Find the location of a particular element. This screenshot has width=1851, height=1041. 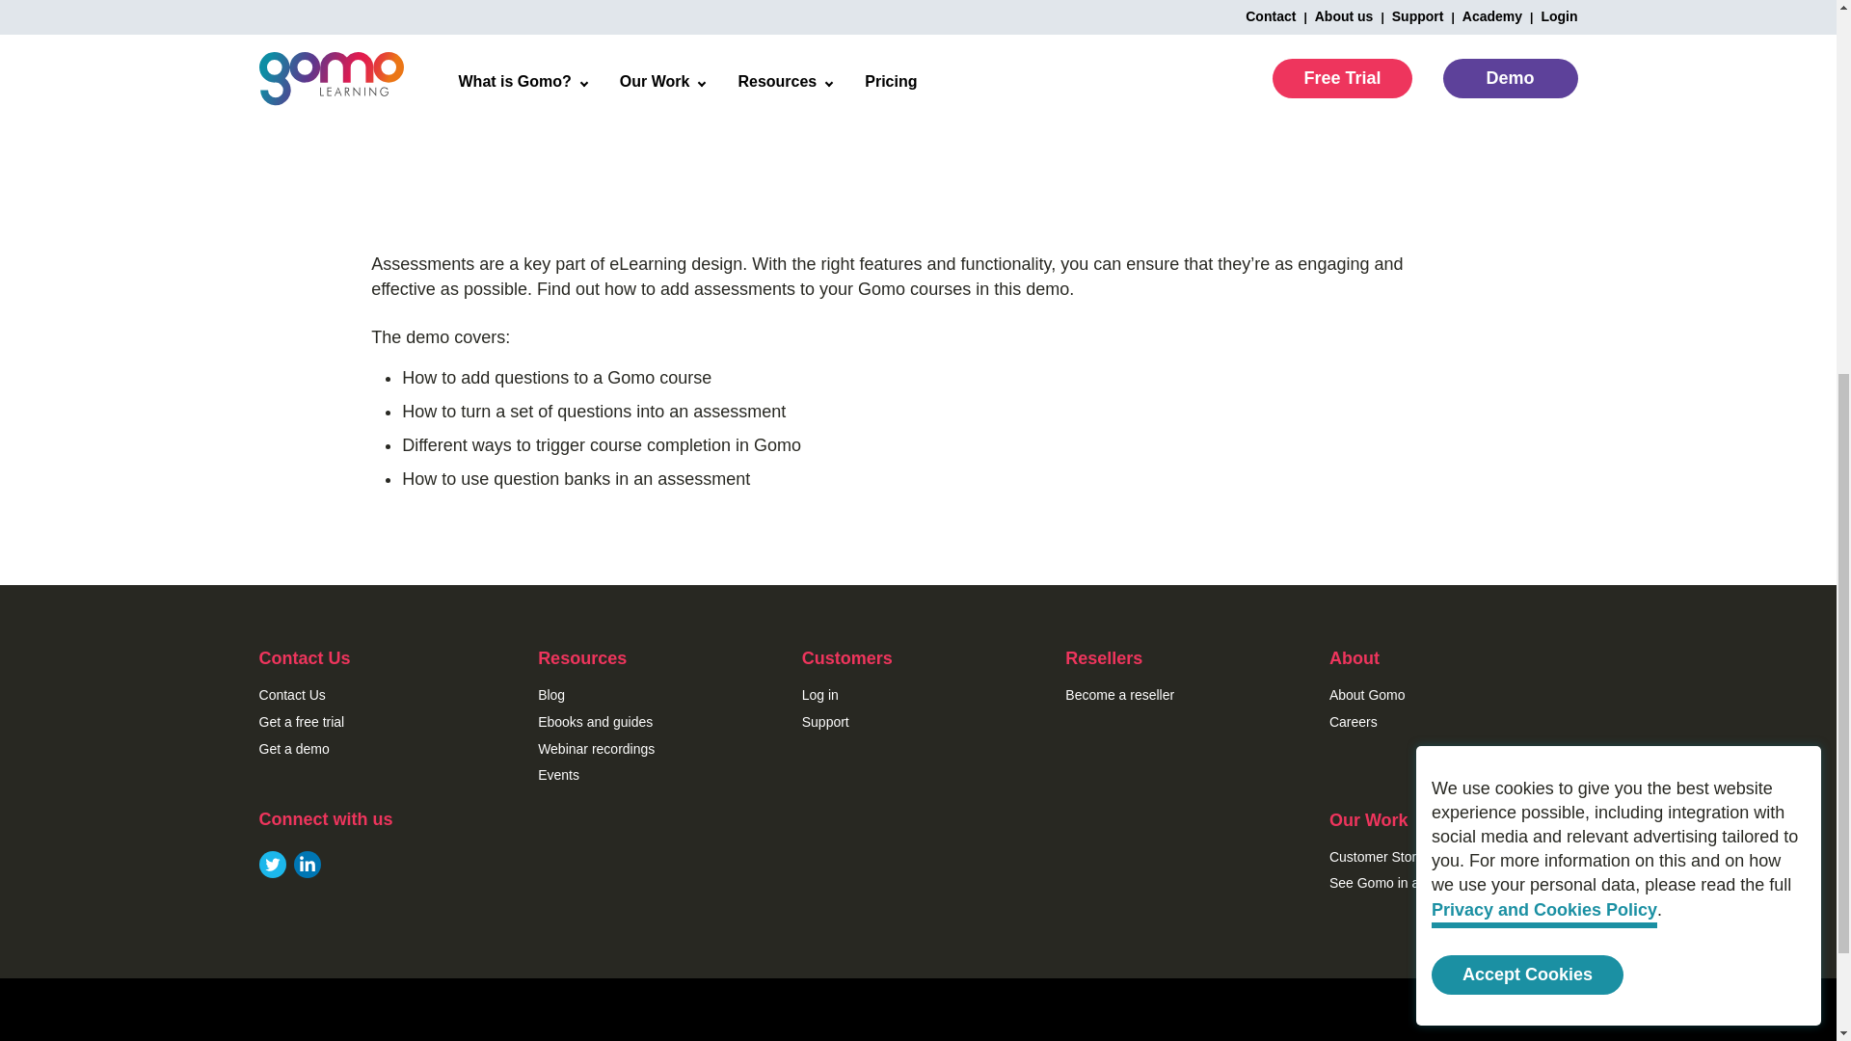

Get a demo is located at coordinates (293, 748).